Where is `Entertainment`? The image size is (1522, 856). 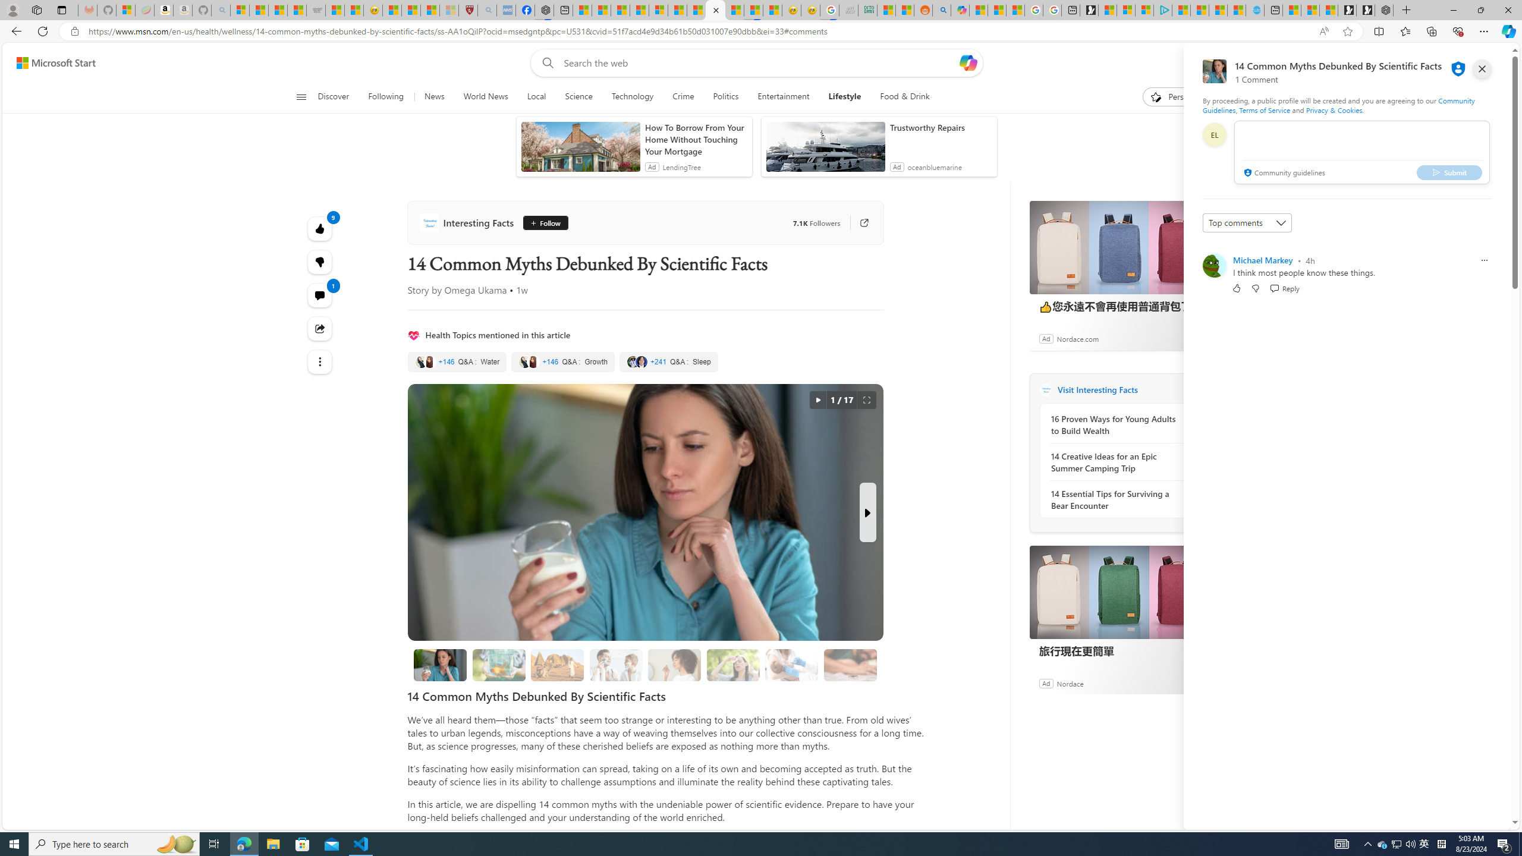
Entertainment is located at coordinates (782, 97).